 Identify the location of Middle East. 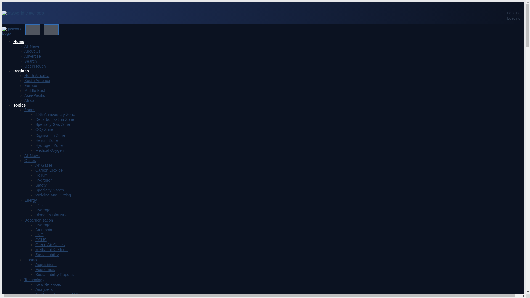
(35, 90).